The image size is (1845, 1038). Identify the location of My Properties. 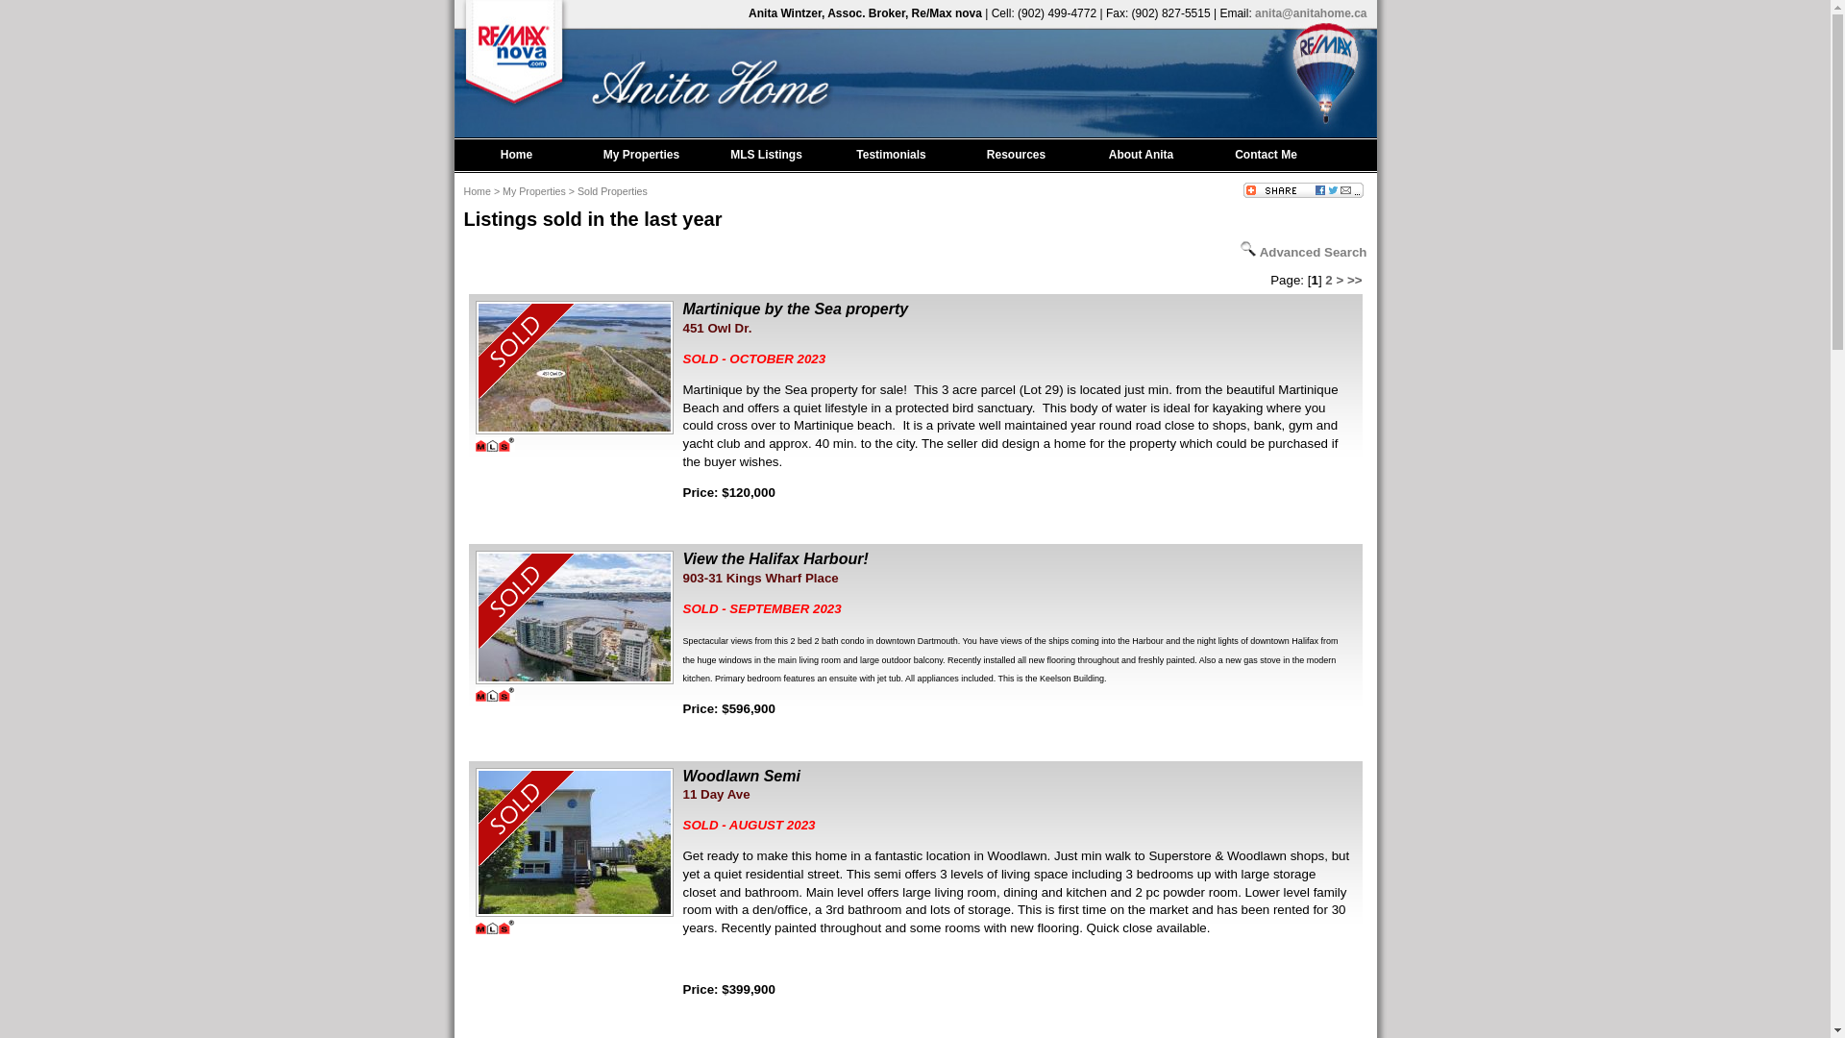
(641, 156).